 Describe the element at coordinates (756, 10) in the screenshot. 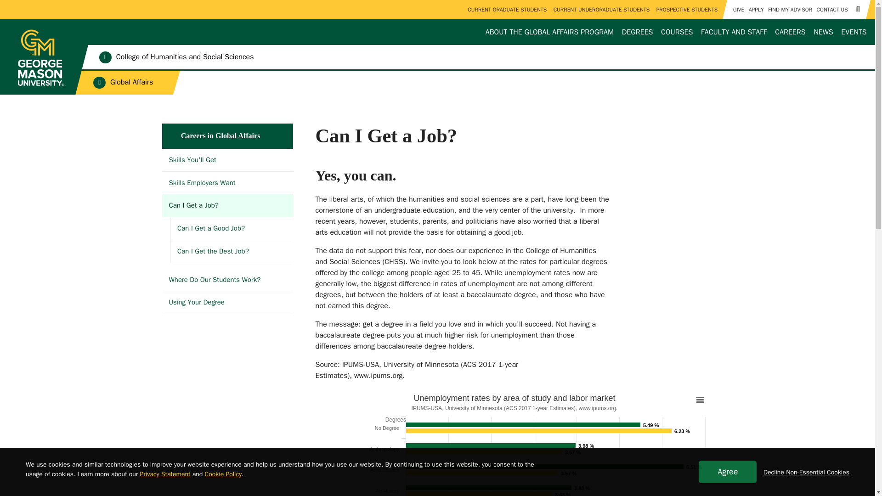

I see `APPLY` at that location.